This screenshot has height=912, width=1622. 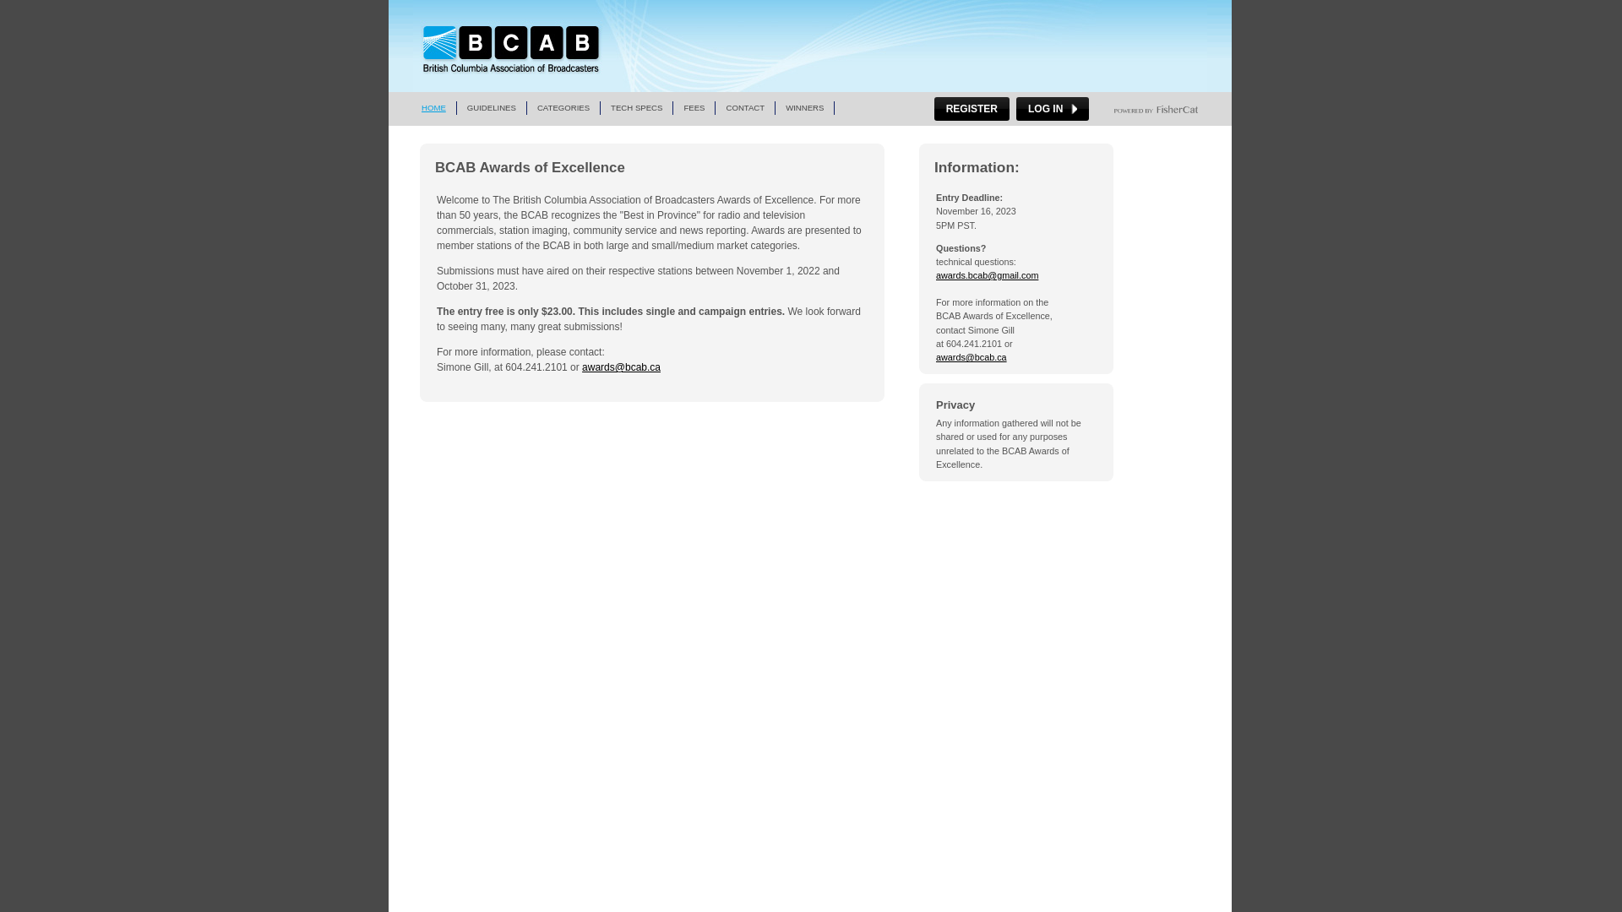 What do you see at coordinates (434, 108) in the screenshot?
I see `HOME` at bounding box center [434, 108].